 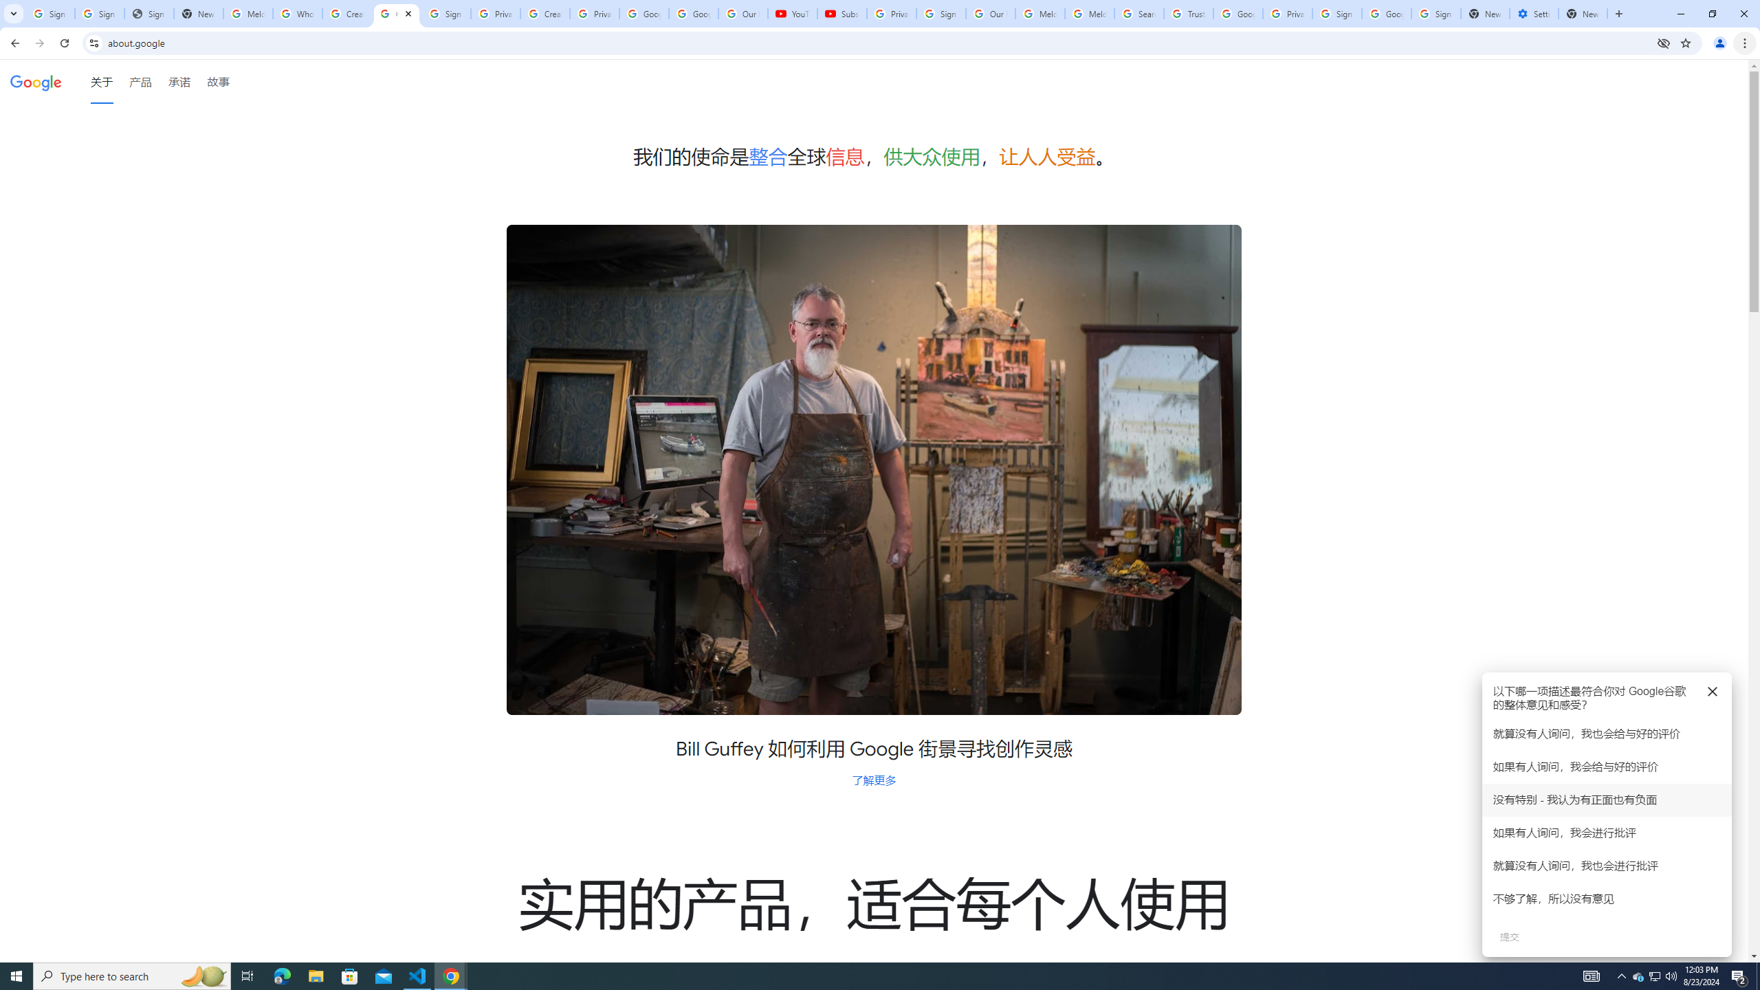 What do you see at coordinates (298, 14) in the screenshot?
I see `Who is my administrator? - Google Account Help` at bounding box center [298, 14].